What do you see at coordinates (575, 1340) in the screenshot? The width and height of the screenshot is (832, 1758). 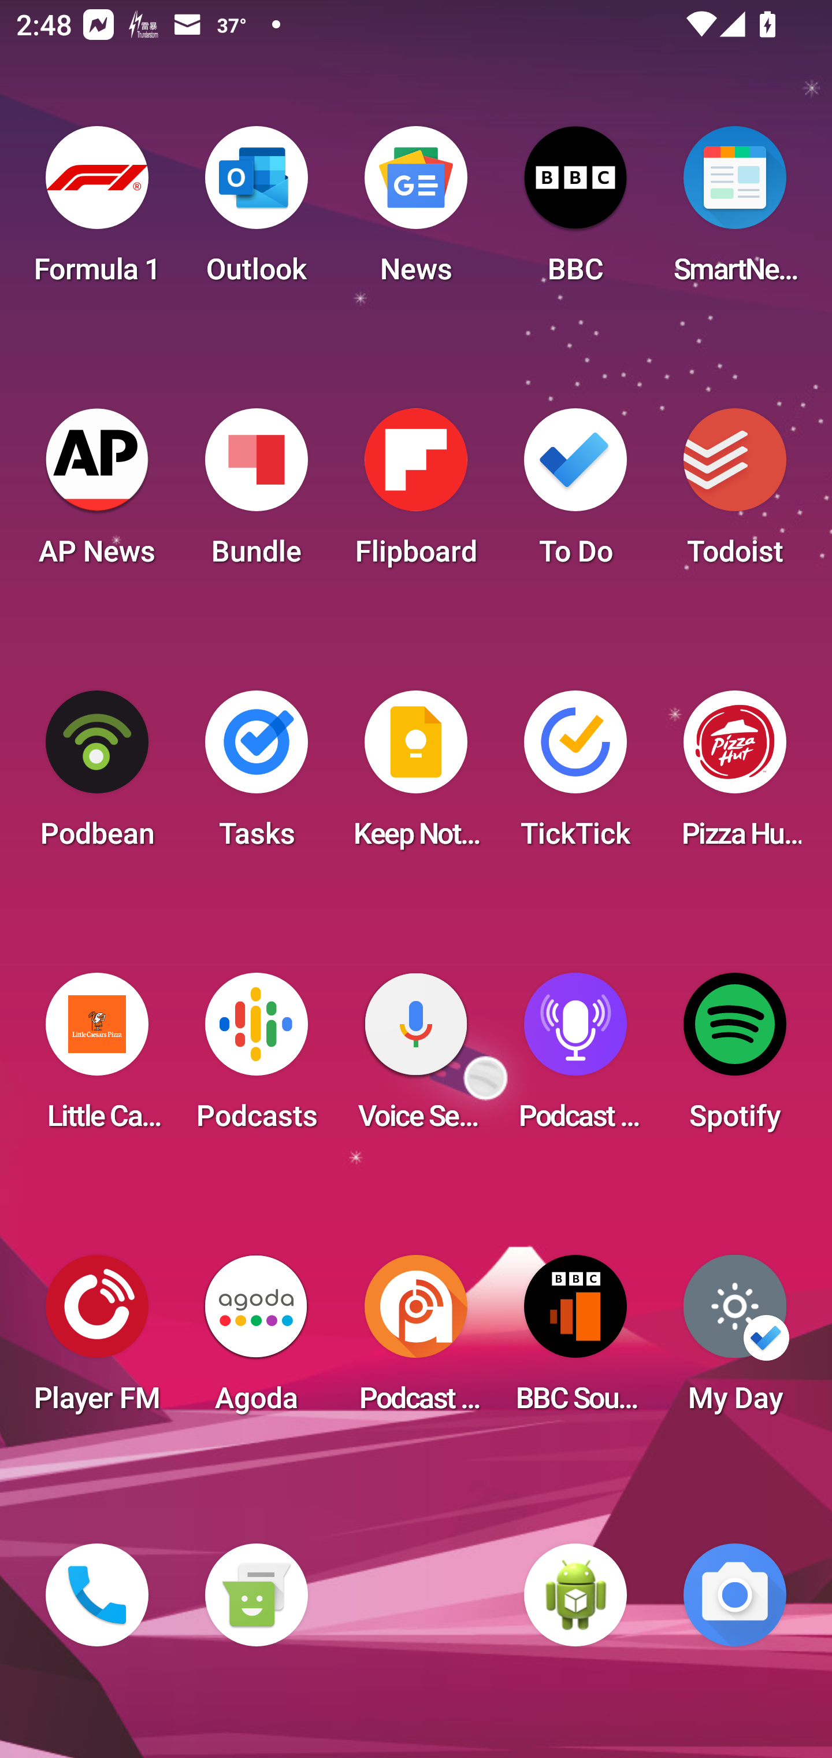 I see `BBC Sounds` at bounding box center [575, 1340].